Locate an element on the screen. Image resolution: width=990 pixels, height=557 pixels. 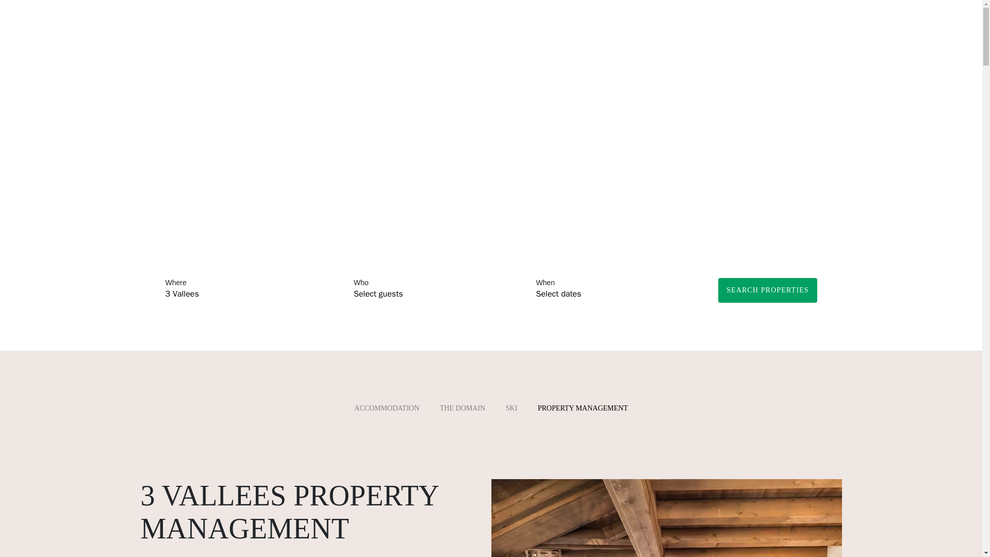
DESTINATIONS is located at coordinates (428, 17).